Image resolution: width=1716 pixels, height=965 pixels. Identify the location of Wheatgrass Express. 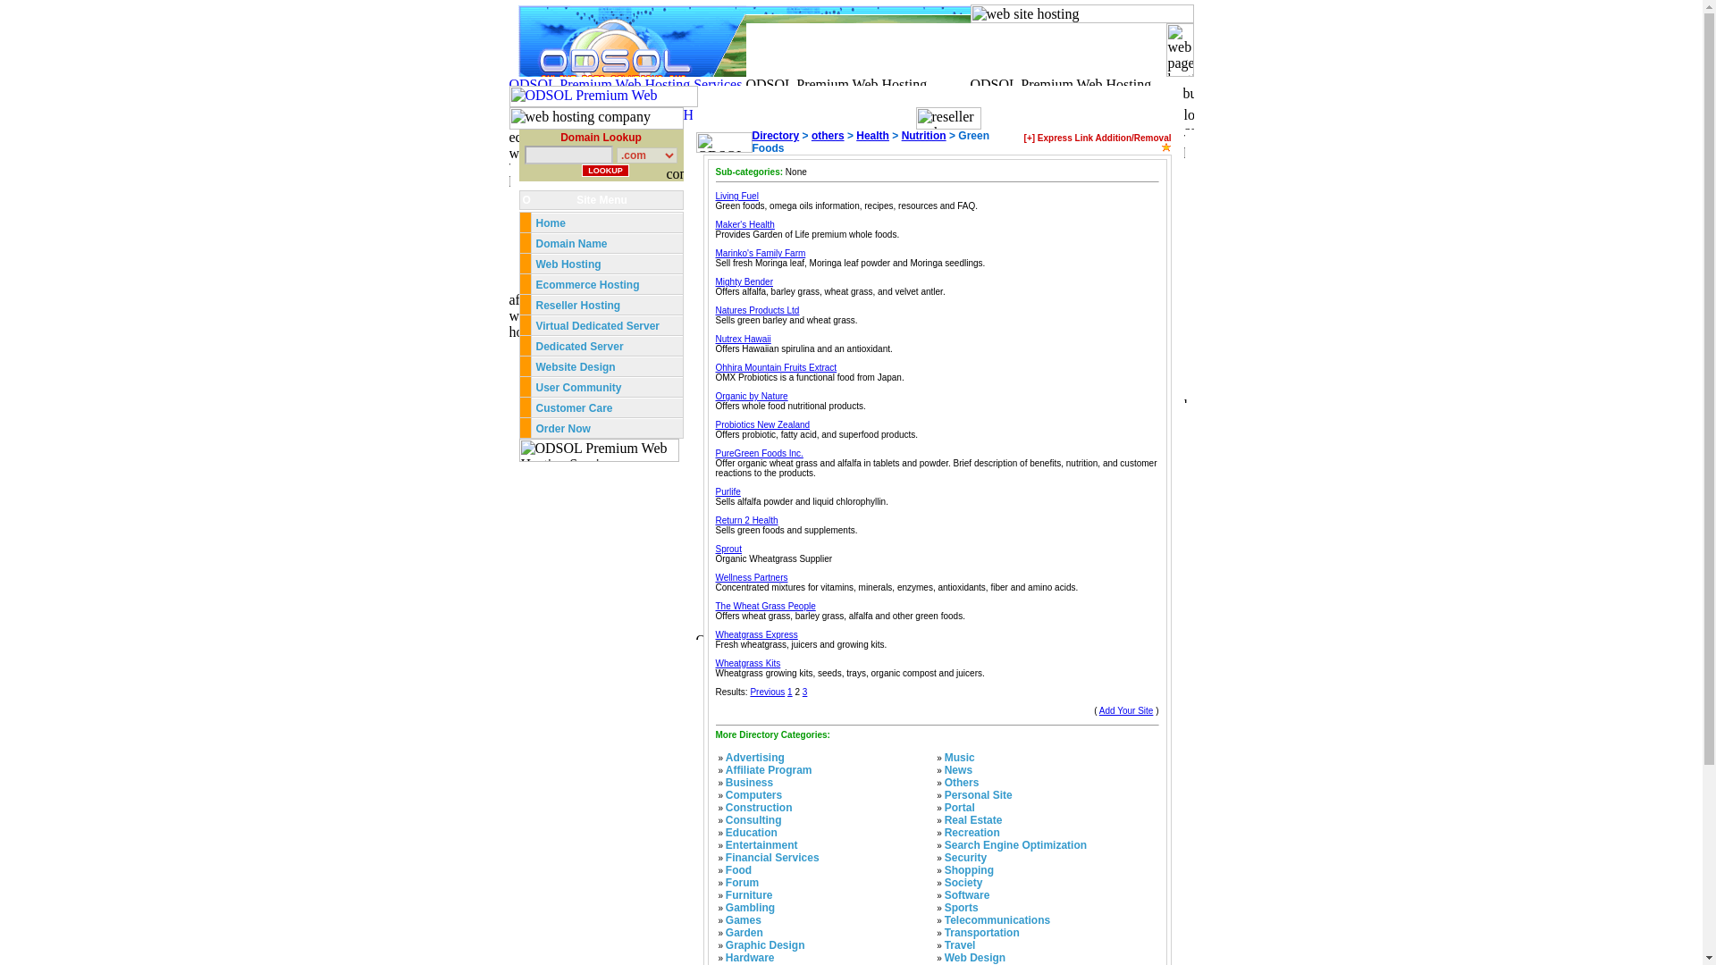
(756, 634).